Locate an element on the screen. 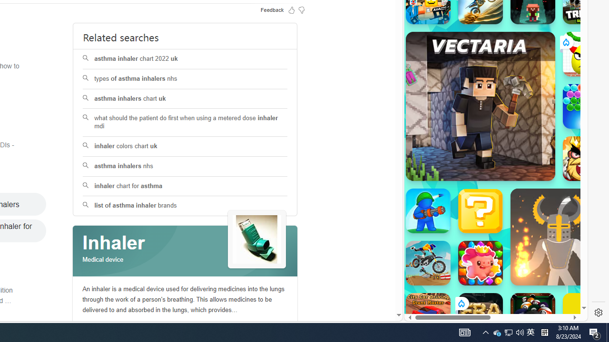 This screenshot has height=342, width=609. Class: rCs5cyEiqiTpYvt_VBCR is located at coordinates (461, 303).